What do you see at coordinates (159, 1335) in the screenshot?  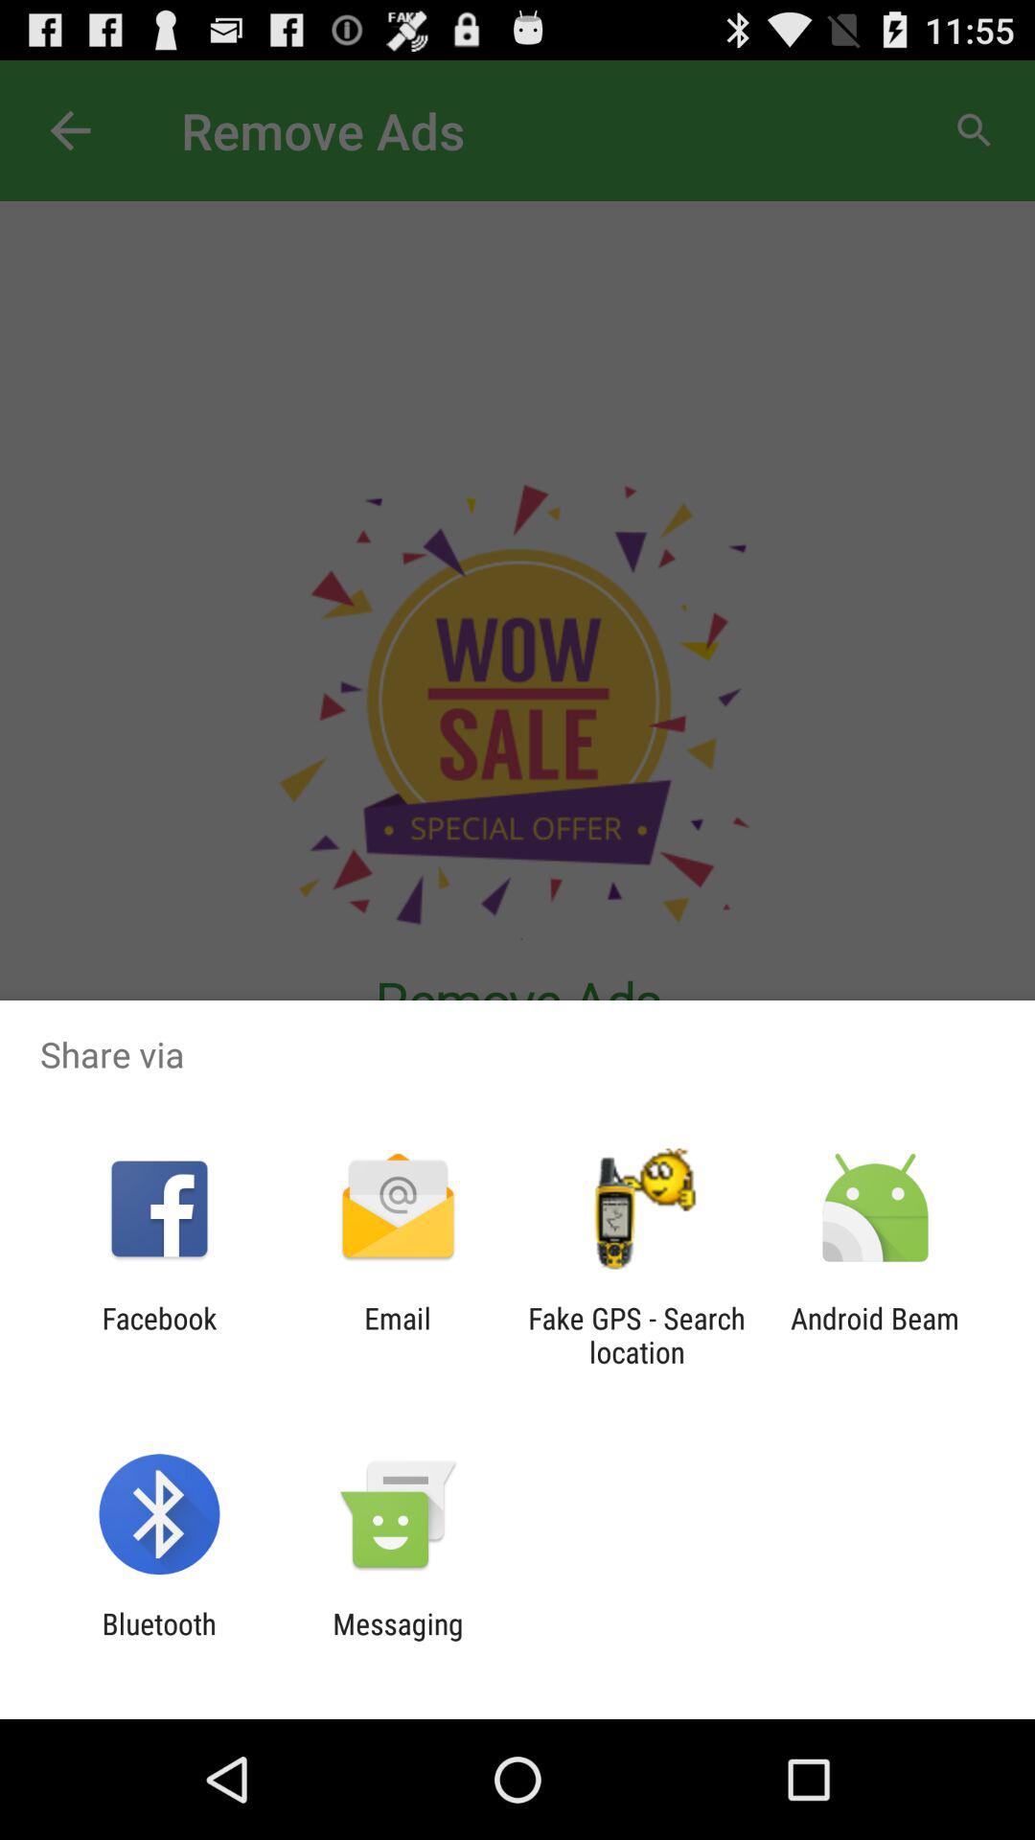 I see `launch icon next to the email` at bounding box center [159, 1335].